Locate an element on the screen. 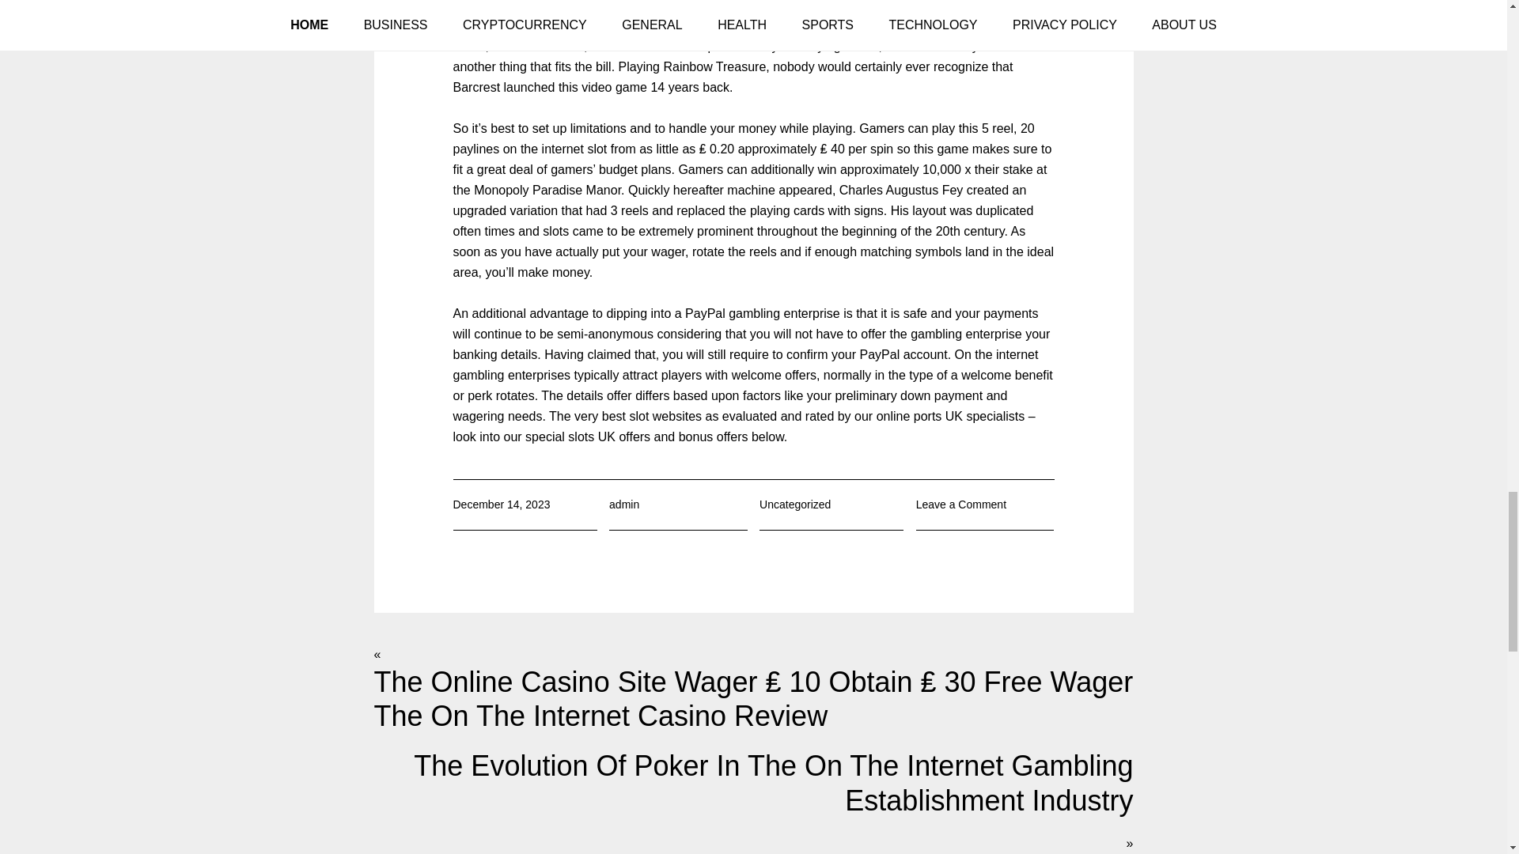 This screenshot has height=854, width=1519. Leave a Comment is located at coordinates (960, 504).